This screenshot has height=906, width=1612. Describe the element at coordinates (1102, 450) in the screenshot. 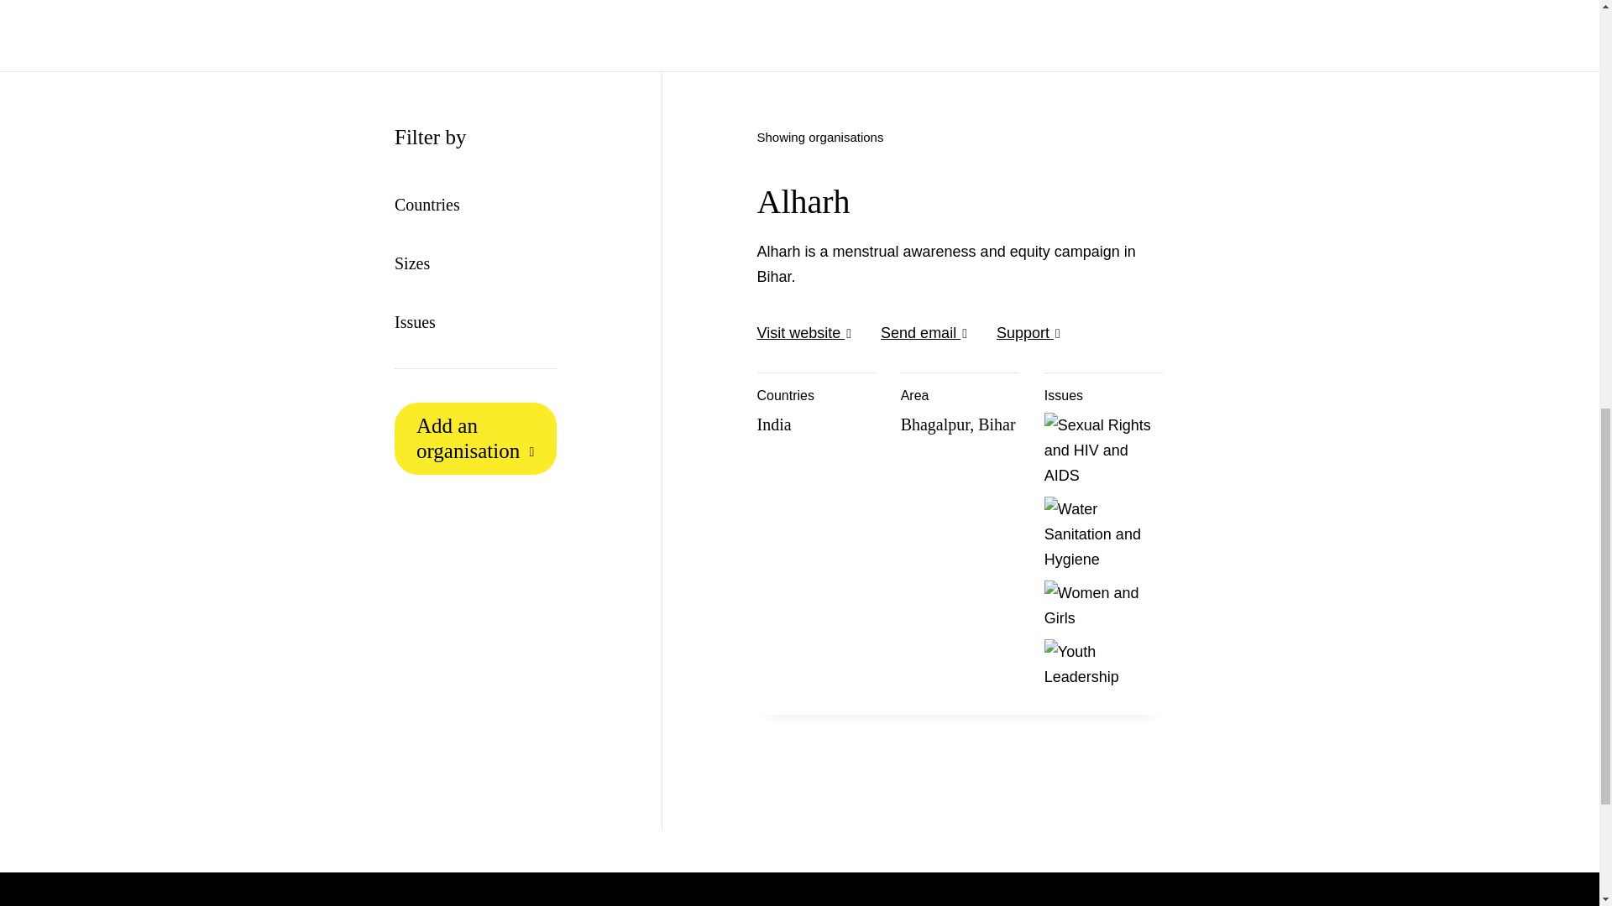

I see `Sexual Rights and HIV and AIDS` at that location.